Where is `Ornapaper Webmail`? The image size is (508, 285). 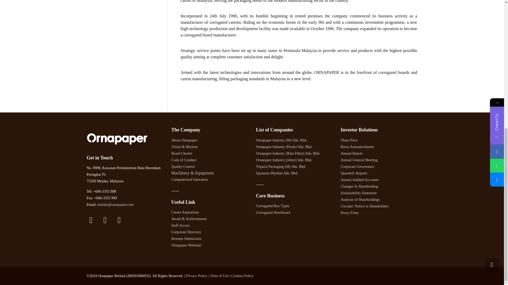 Ornapaper Webmail is located at coordinates (186, 245).